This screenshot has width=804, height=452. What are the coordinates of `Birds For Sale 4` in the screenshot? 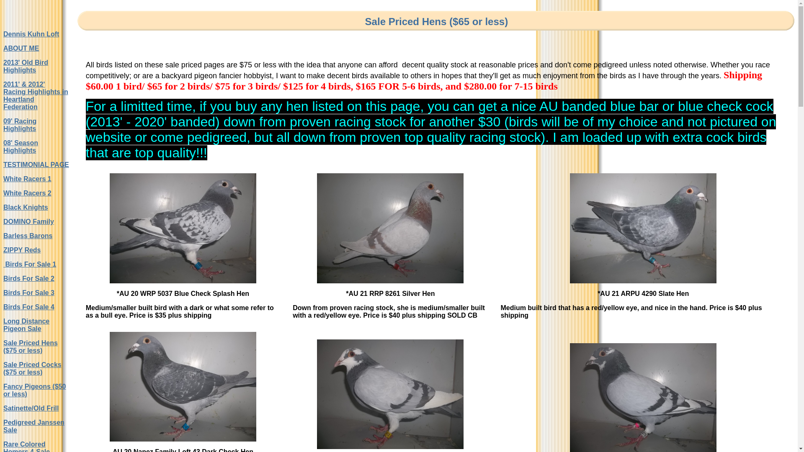 It's located at (29, 307).